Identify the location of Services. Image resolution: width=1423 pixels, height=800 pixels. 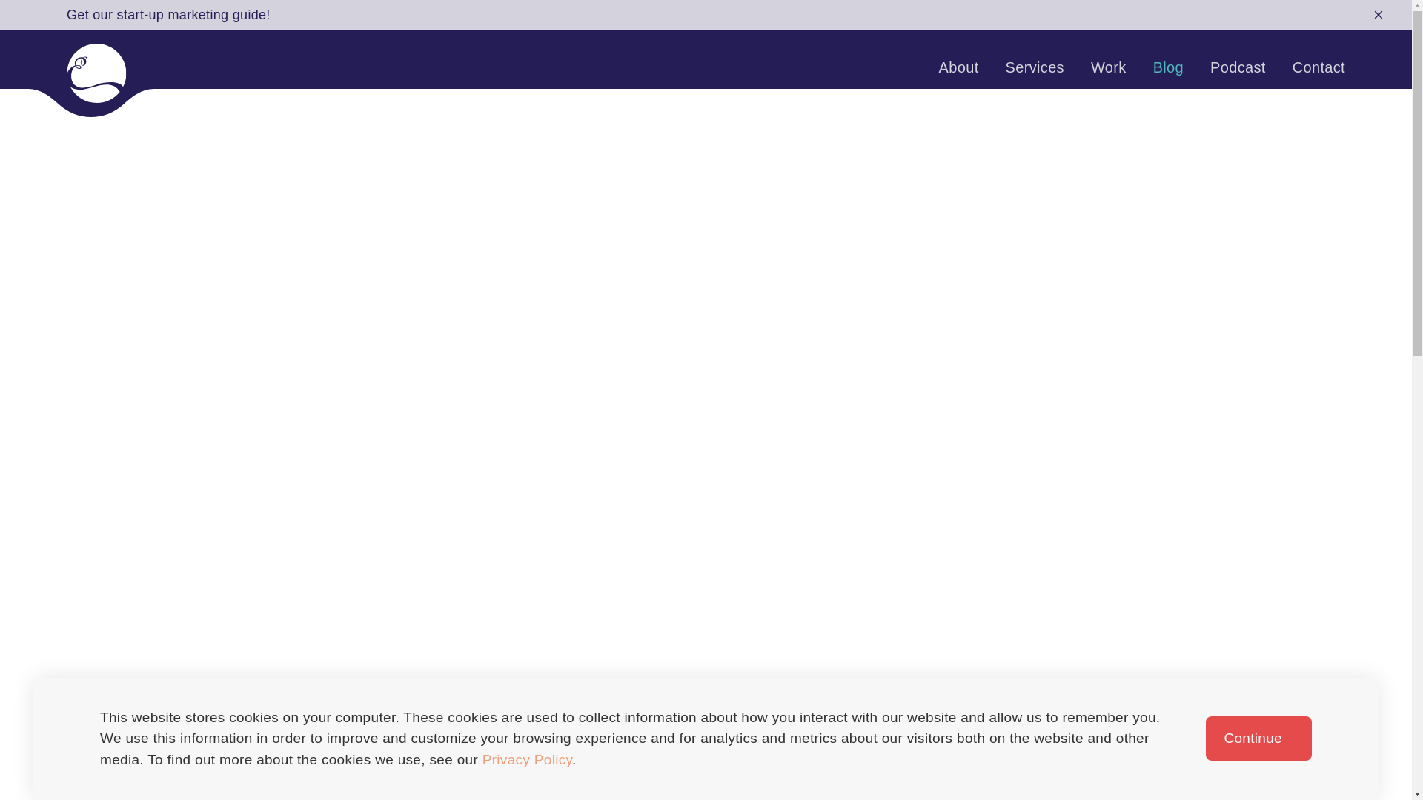
(1035, 67).